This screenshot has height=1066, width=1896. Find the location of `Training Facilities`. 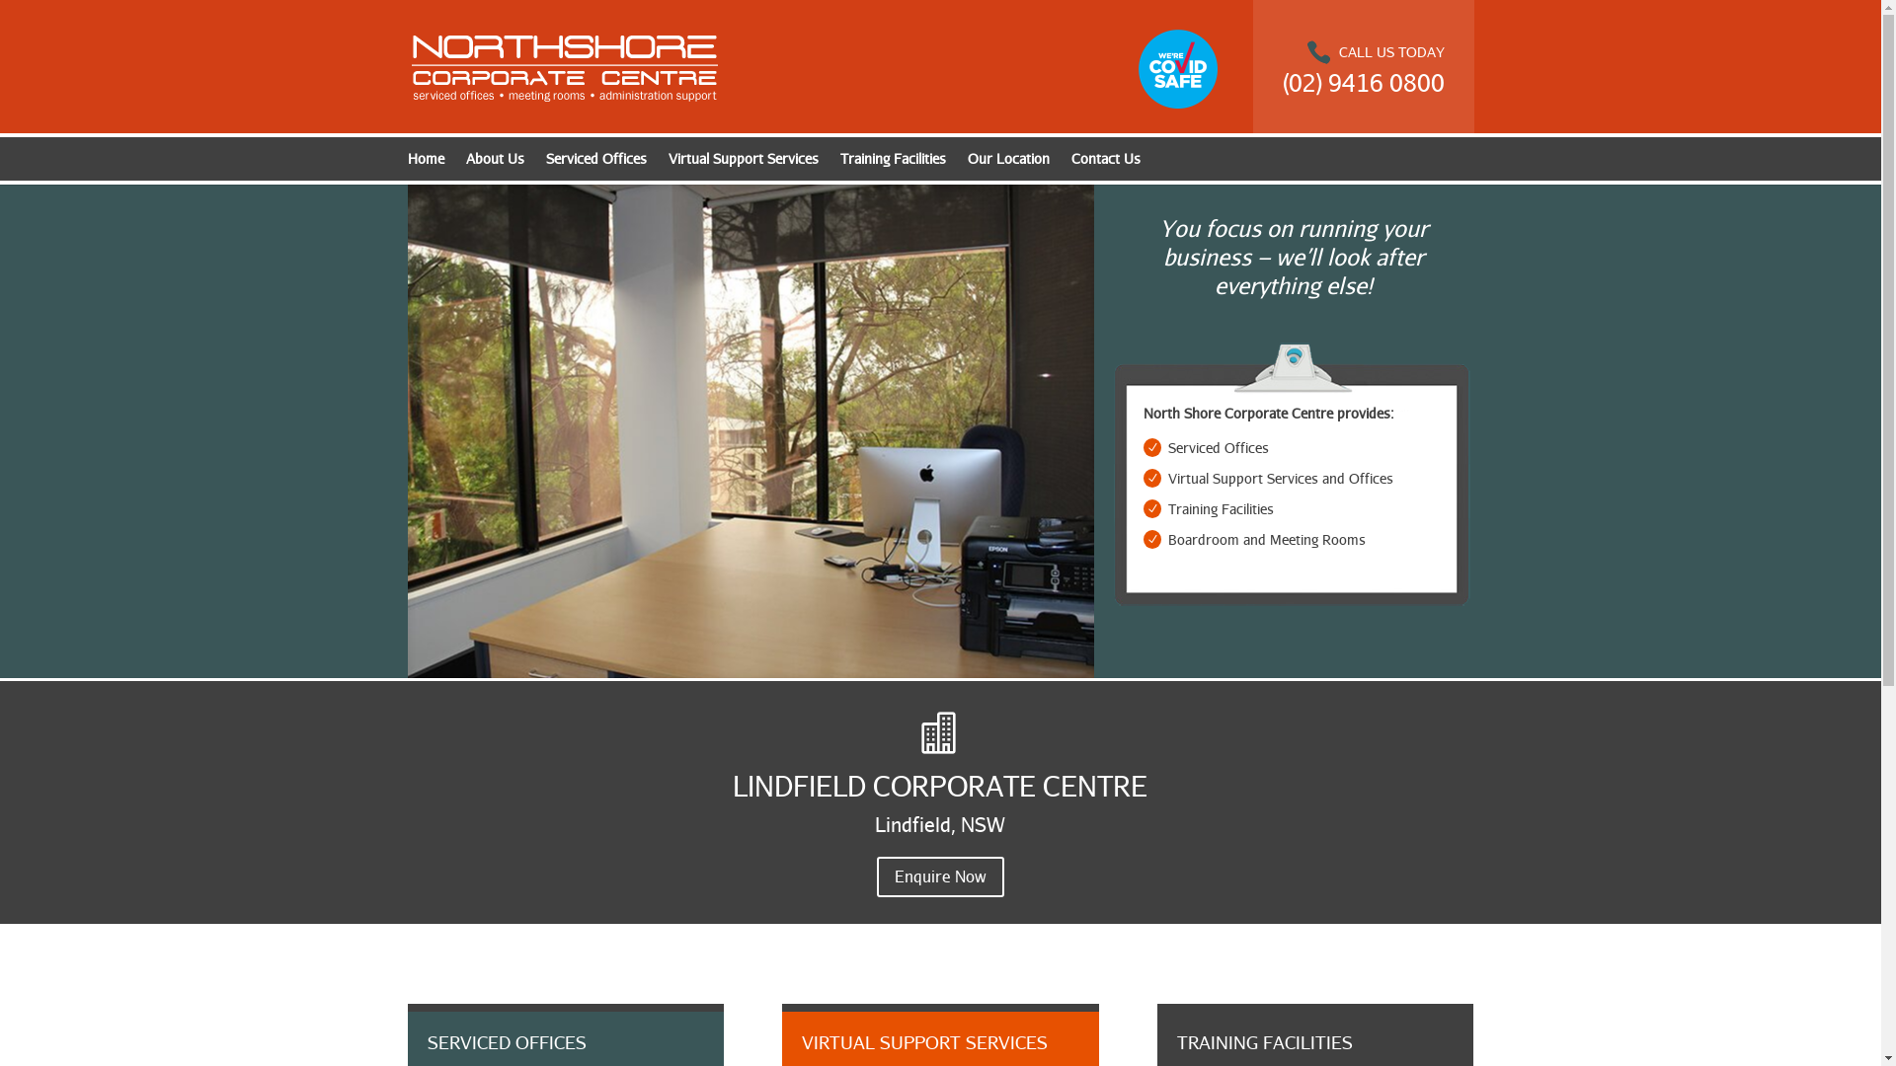

Training Facilities is located at coordinates (893, 164).